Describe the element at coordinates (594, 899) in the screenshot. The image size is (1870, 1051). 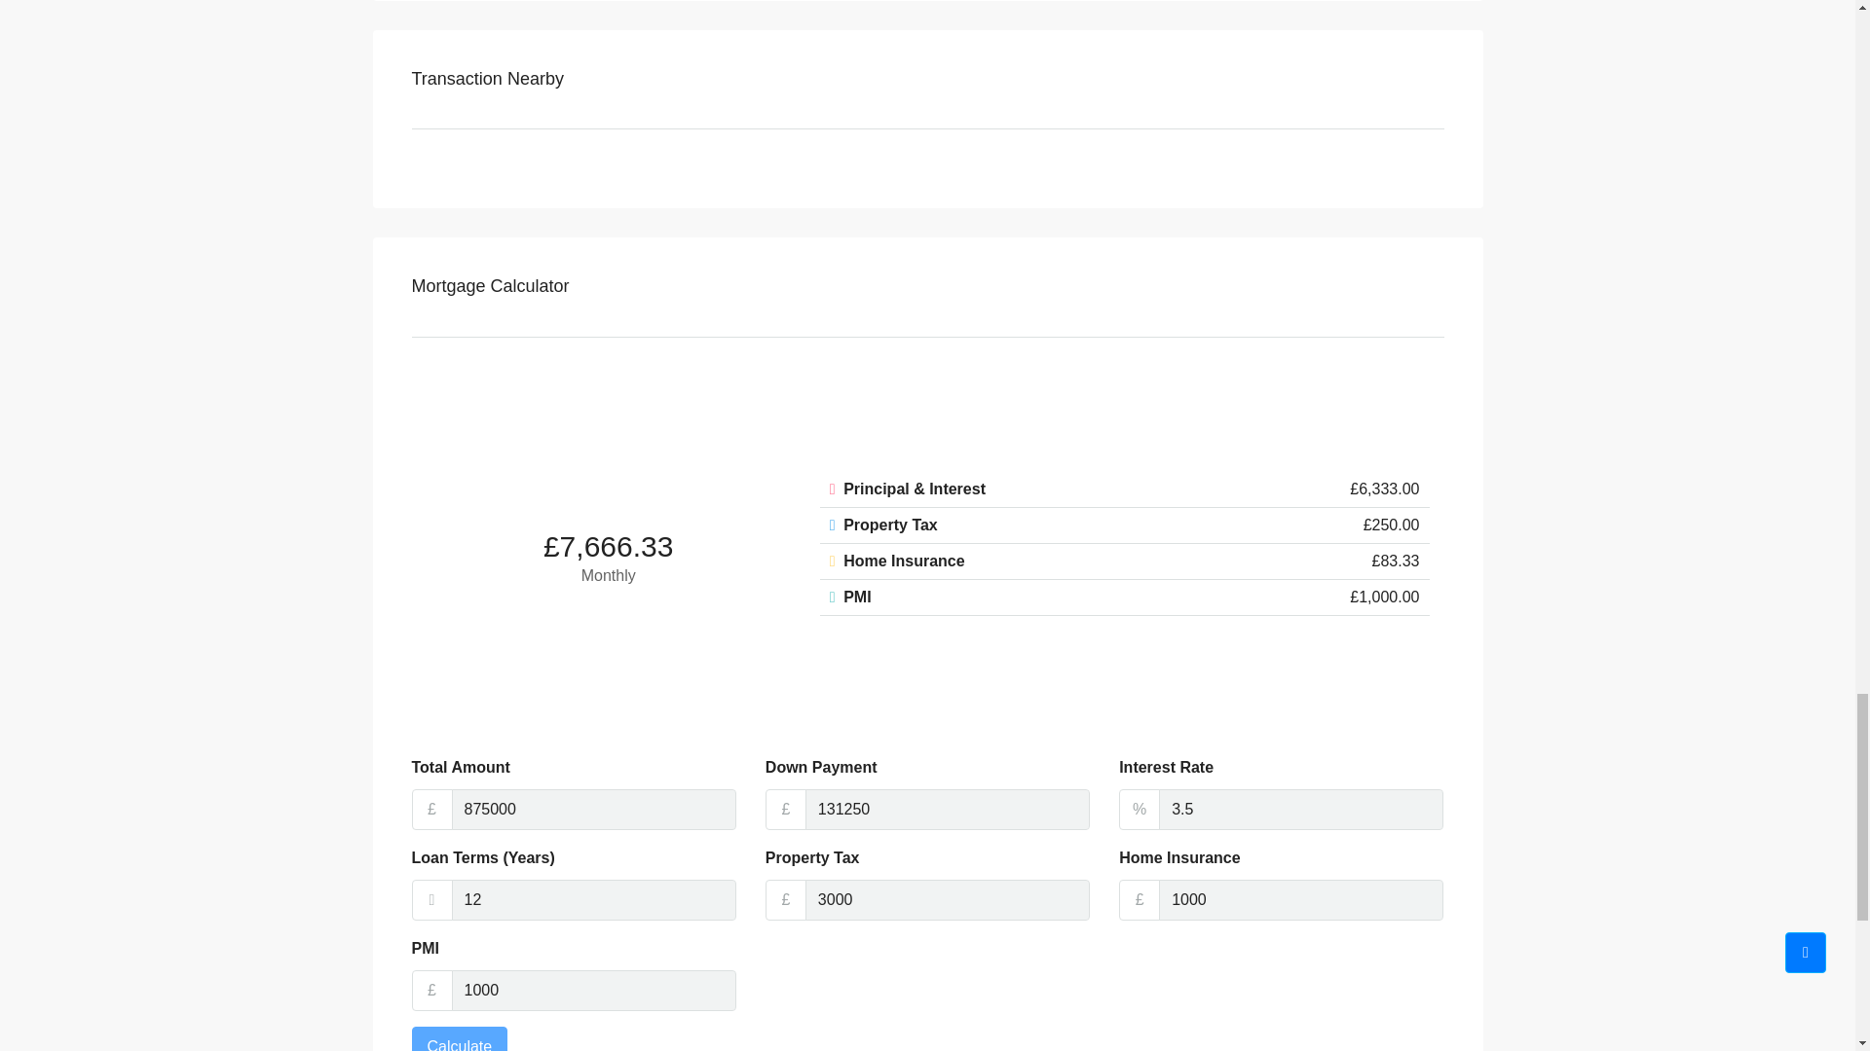
I see `12` at that location.